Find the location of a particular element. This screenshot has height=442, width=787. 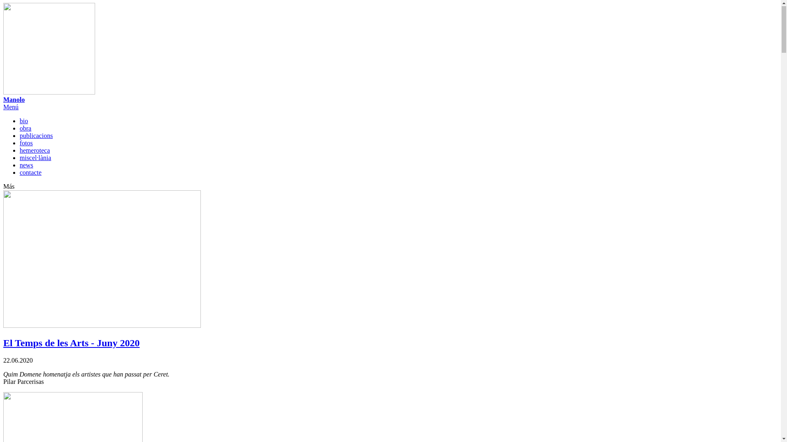

fotos is located at coordinates (26, 143).